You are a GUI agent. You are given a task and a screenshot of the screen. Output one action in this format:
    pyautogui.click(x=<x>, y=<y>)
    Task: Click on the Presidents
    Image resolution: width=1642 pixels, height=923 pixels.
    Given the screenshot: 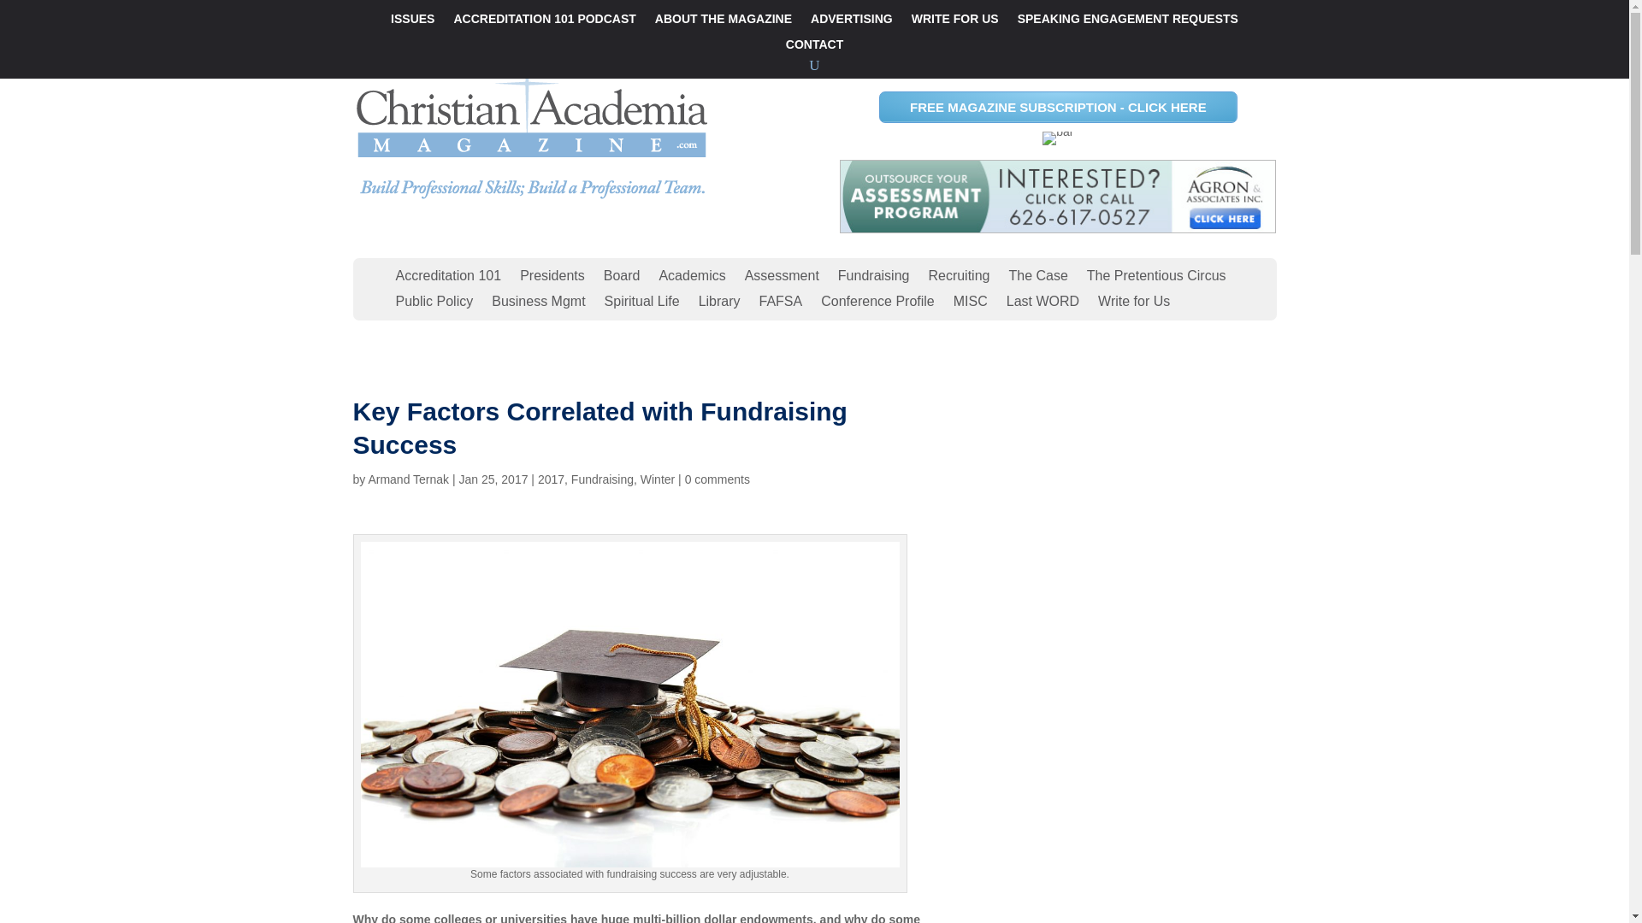 What is the action you would take?
    pyautogui.click(x=552, y=279)
    